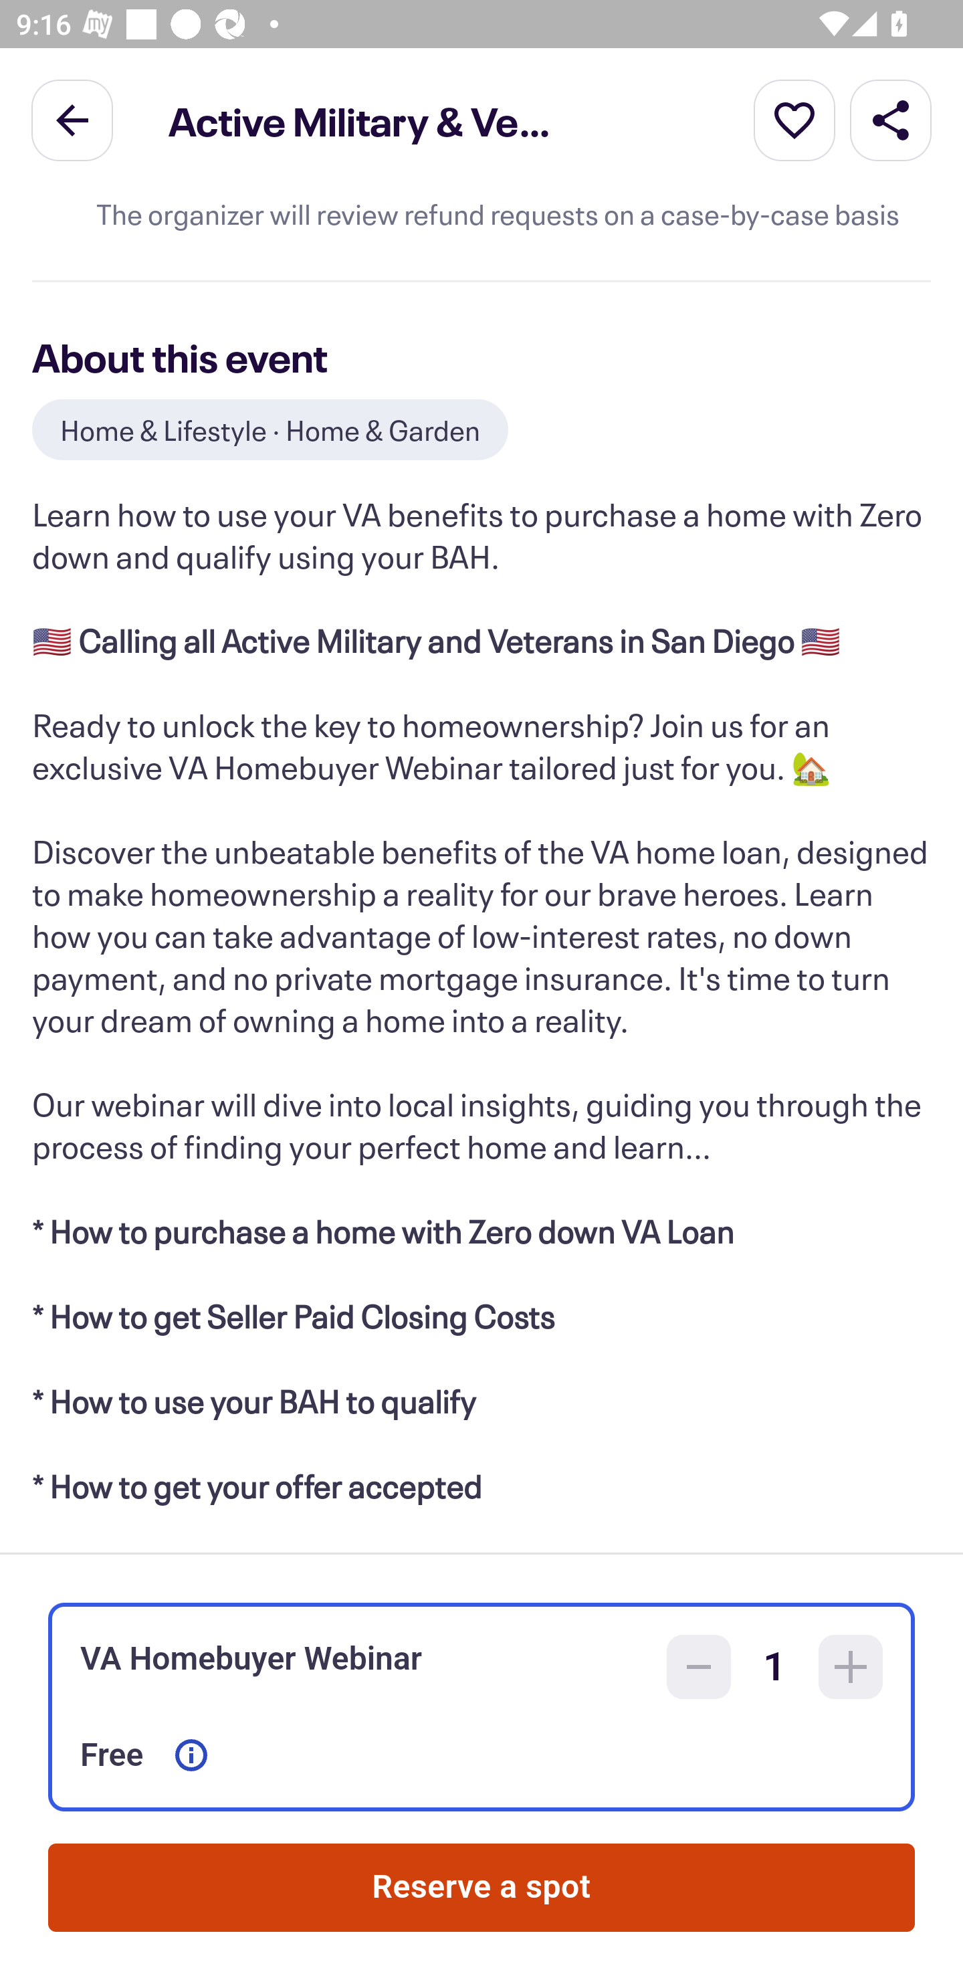  Describe the element at coordinates (481, 1888) in the screenshot. I see `Reserve a spot` at that location.